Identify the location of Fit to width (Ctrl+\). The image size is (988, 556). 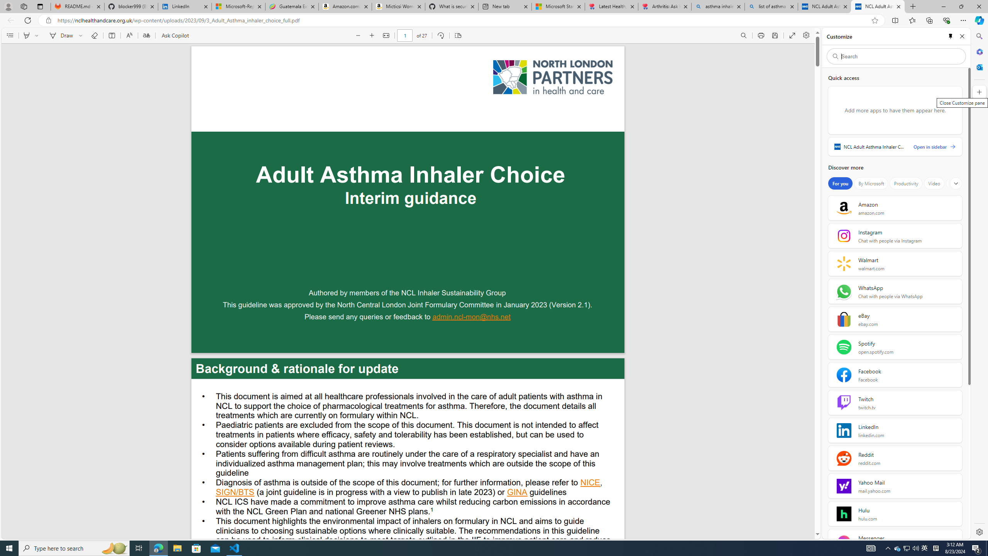
(386, 36).